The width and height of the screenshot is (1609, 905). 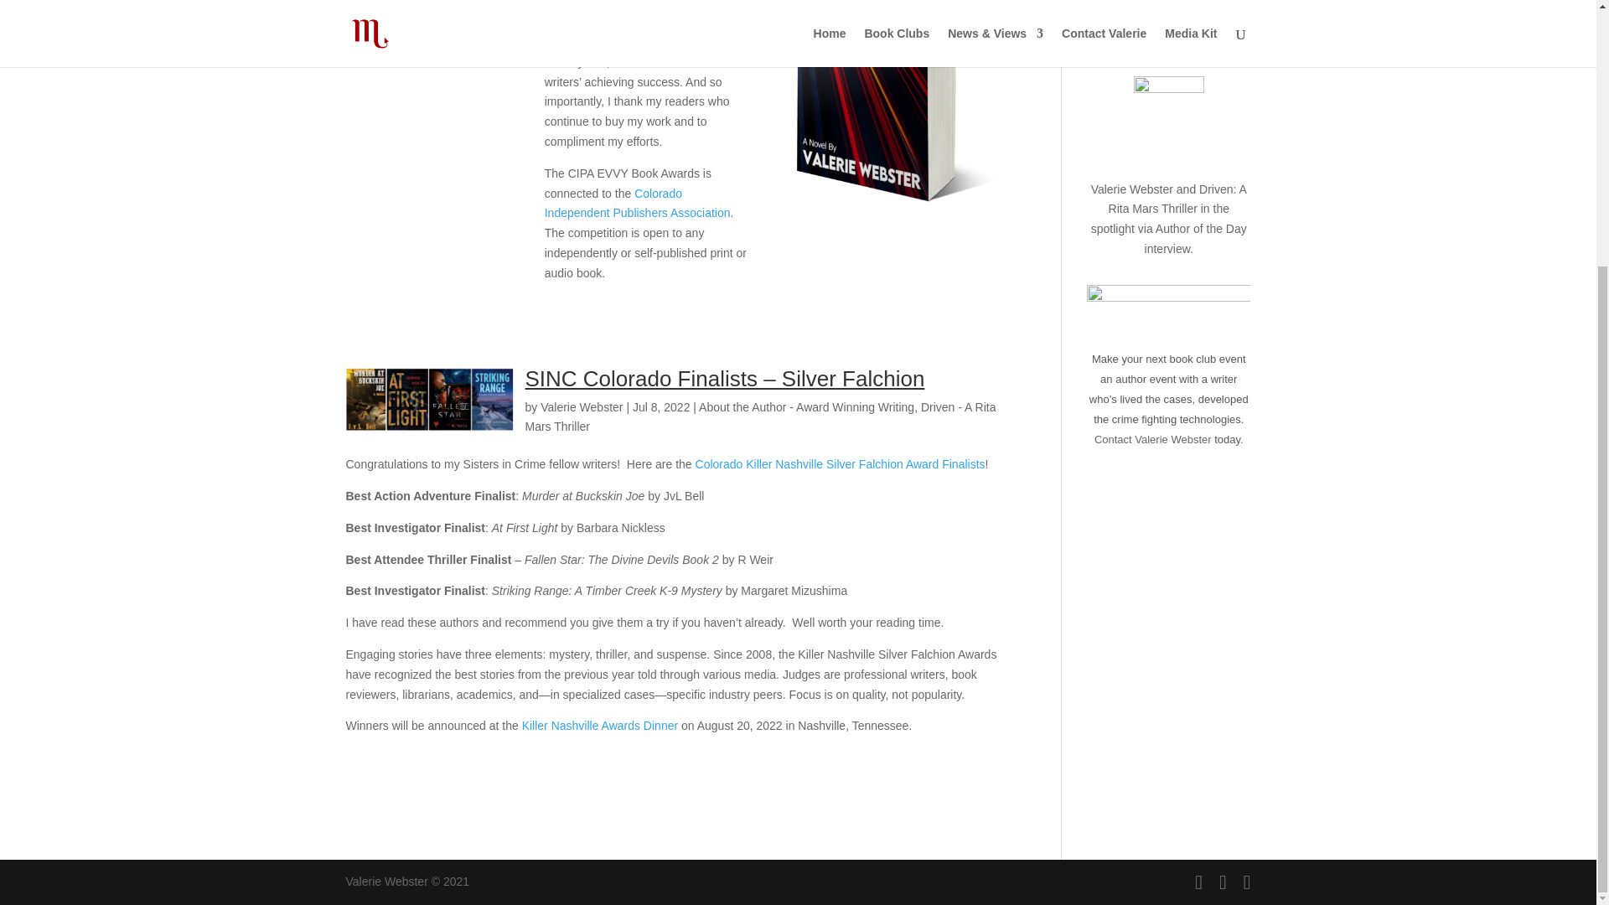 What do you see at coordinates (637, 203) in the screenshot?
I see `Colorado Independent Publishers Association` at bounding box center [637, 203].